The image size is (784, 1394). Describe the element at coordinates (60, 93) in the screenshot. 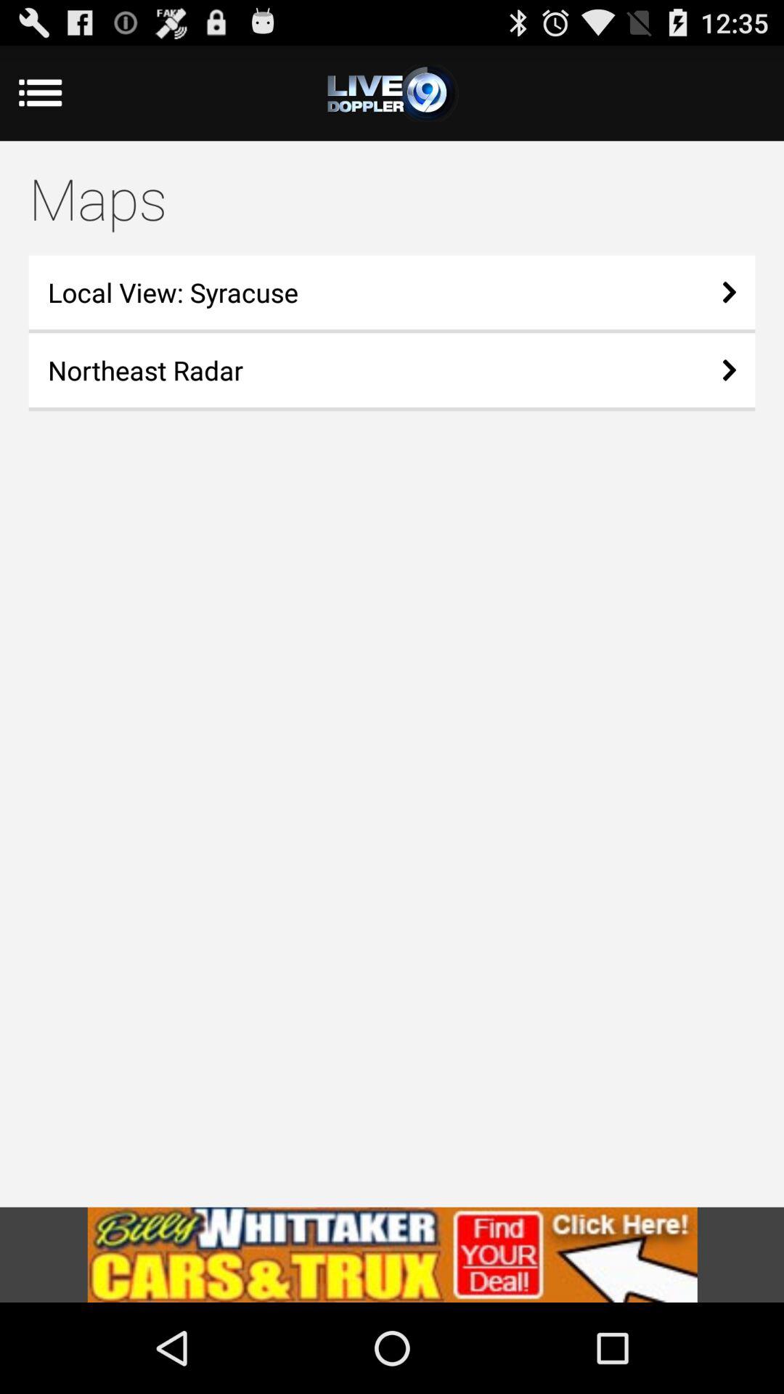

I see `choose the icon above the maps item` at that location.